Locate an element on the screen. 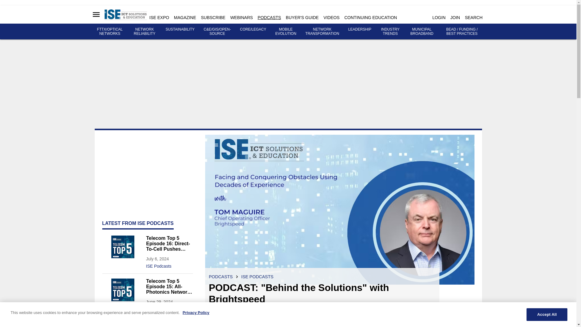 The height and width of the screenshot is (327, 581). SUBSCRIBE is located at coordinates (213, 17).